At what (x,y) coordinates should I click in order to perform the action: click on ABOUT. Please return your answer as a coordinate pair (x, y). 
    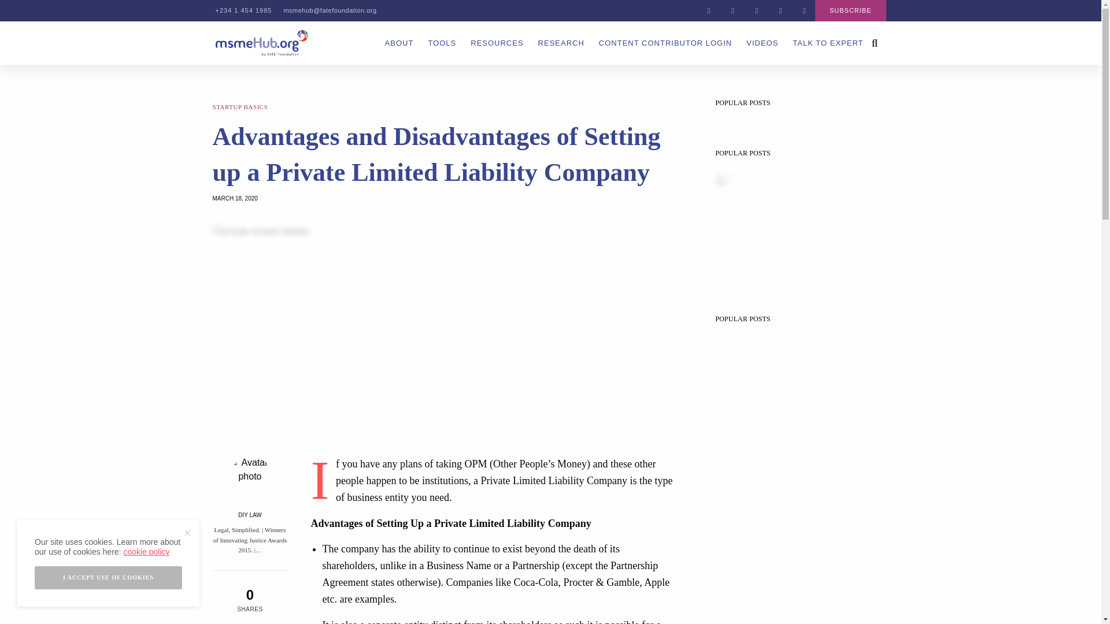
    Looking at the image, I should click on (399, 43).